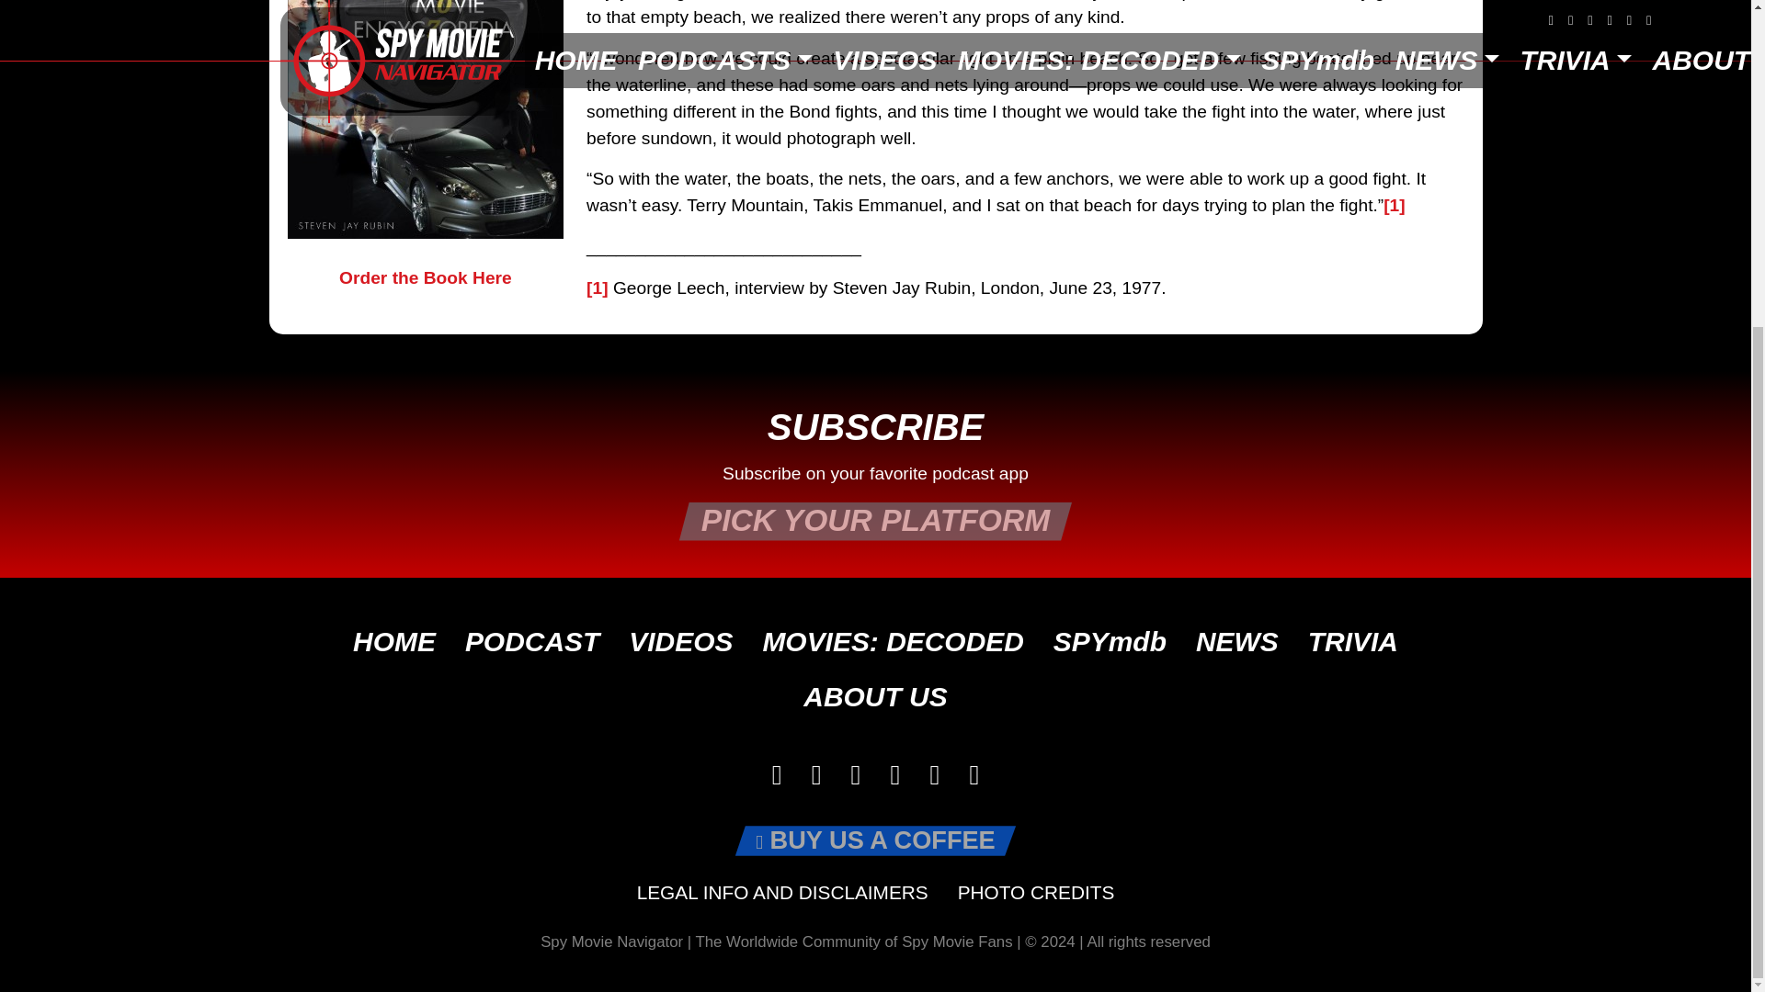  Describe the element at coordinates (875, 840) in the screenshot. I see `PayPal - The safer, easier way to pay online!` at that location.